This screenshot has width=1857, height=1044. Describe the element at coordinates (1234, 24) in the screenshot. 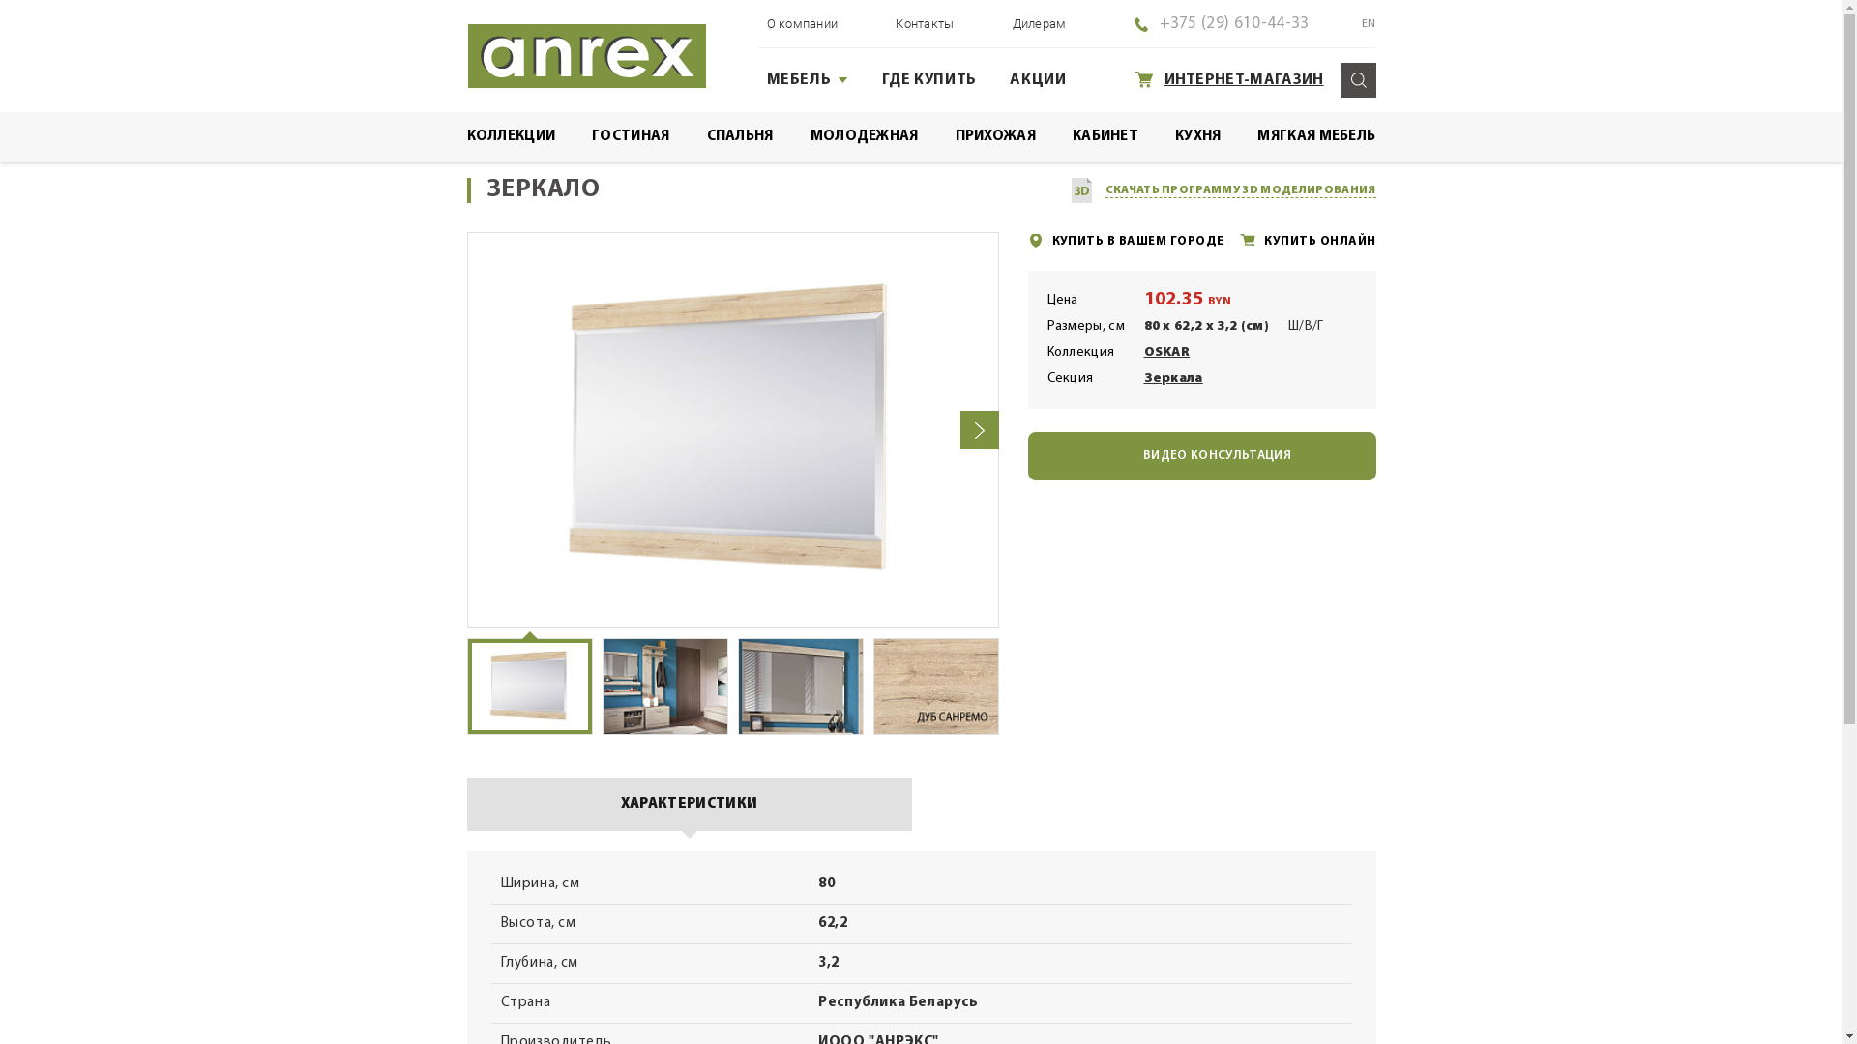

I see `+375 (29) 610-44-33` at that location.